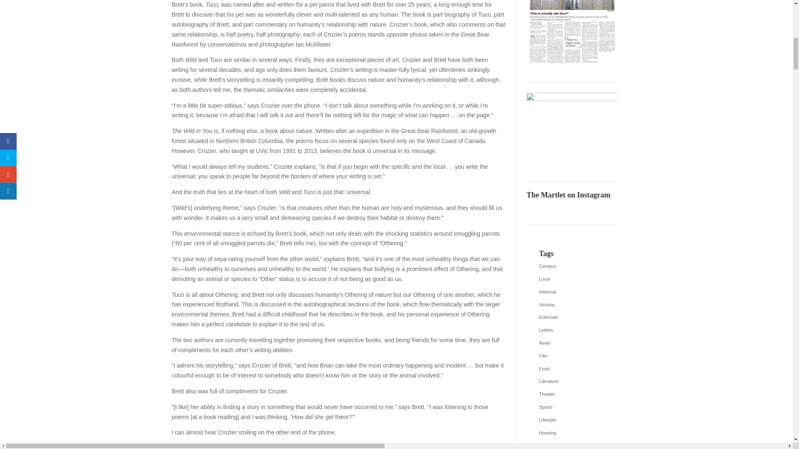 The width and height of the screenshot is (799, 449). I want to click on National, so click(572, 292).